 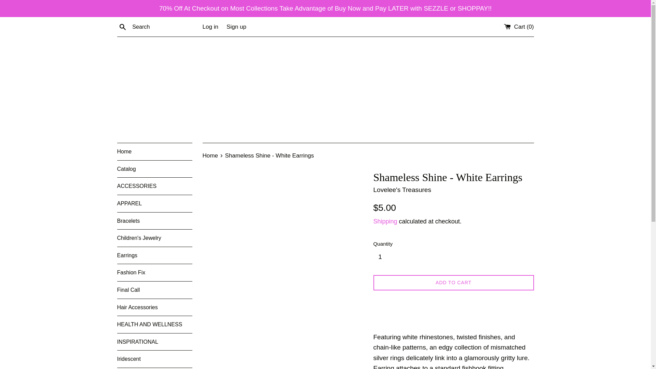 I want to click on Log in, so click(x=210, y=27).